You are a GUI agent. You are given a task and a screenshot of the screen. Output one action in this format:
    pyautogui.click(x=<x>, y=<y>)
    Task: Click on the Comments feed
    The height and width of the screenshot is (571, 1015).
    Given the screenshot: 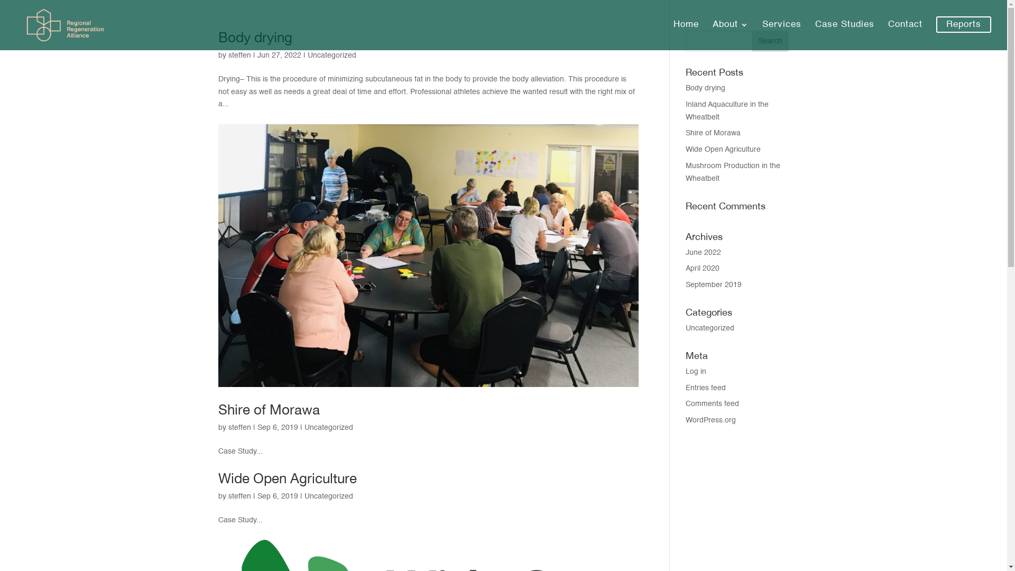 What is the action you would take?
    pyautogui.click(x=713, y=404)
    